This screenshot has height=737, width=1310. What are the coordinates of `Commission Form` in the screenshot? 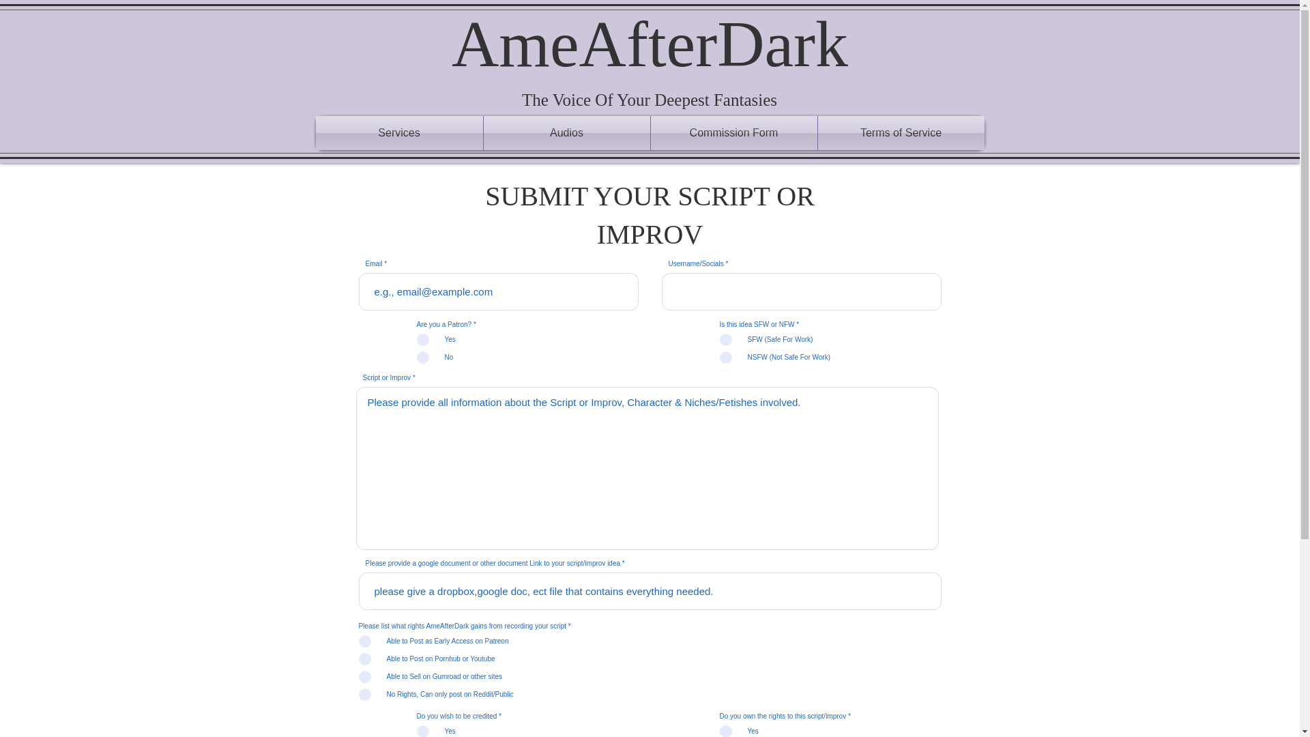 It's located at (734, 132).